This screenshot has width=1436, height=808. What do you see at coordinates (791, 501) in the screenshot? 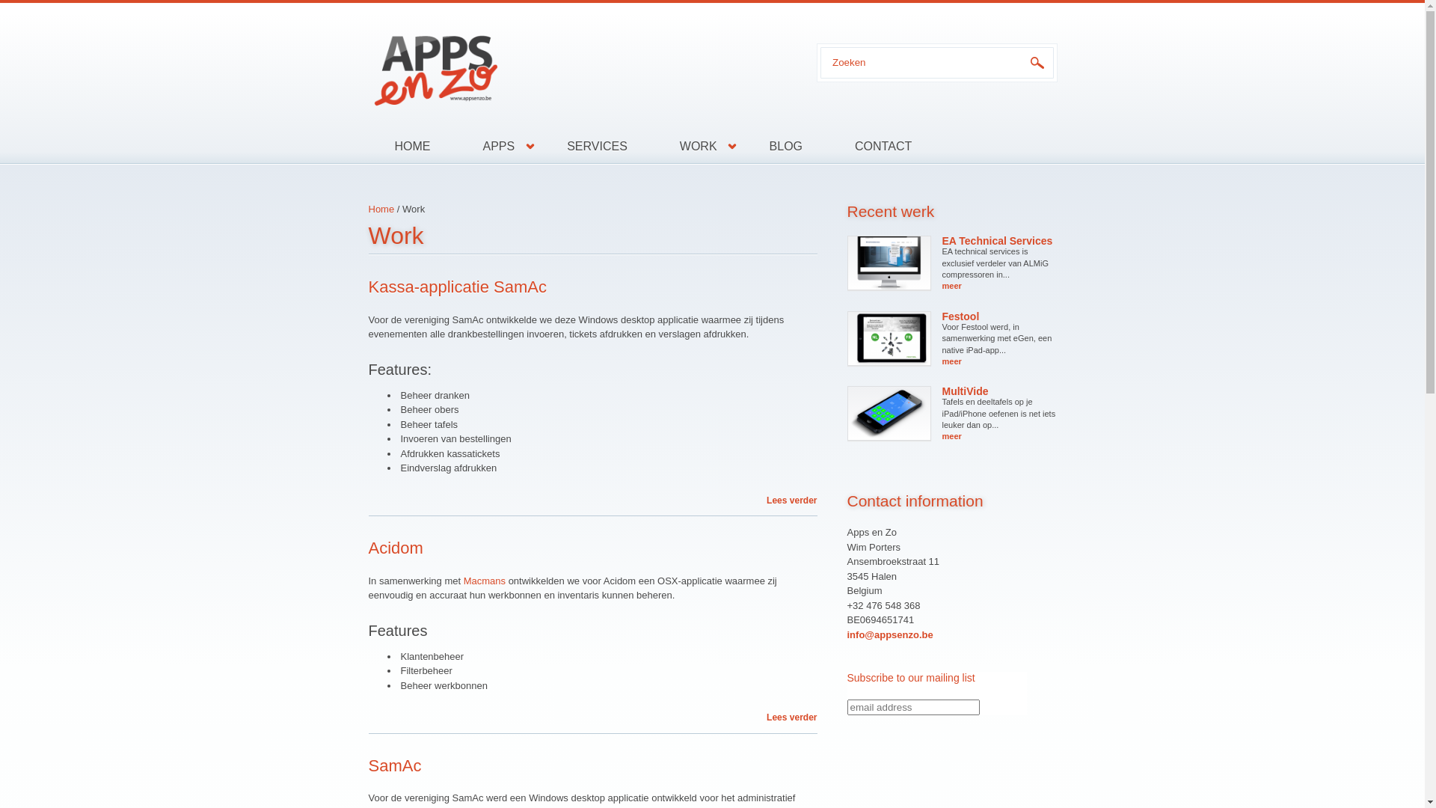
I see `Lees verder
over Kassa-applicatie SamAc` at bounding box center [791, 501].